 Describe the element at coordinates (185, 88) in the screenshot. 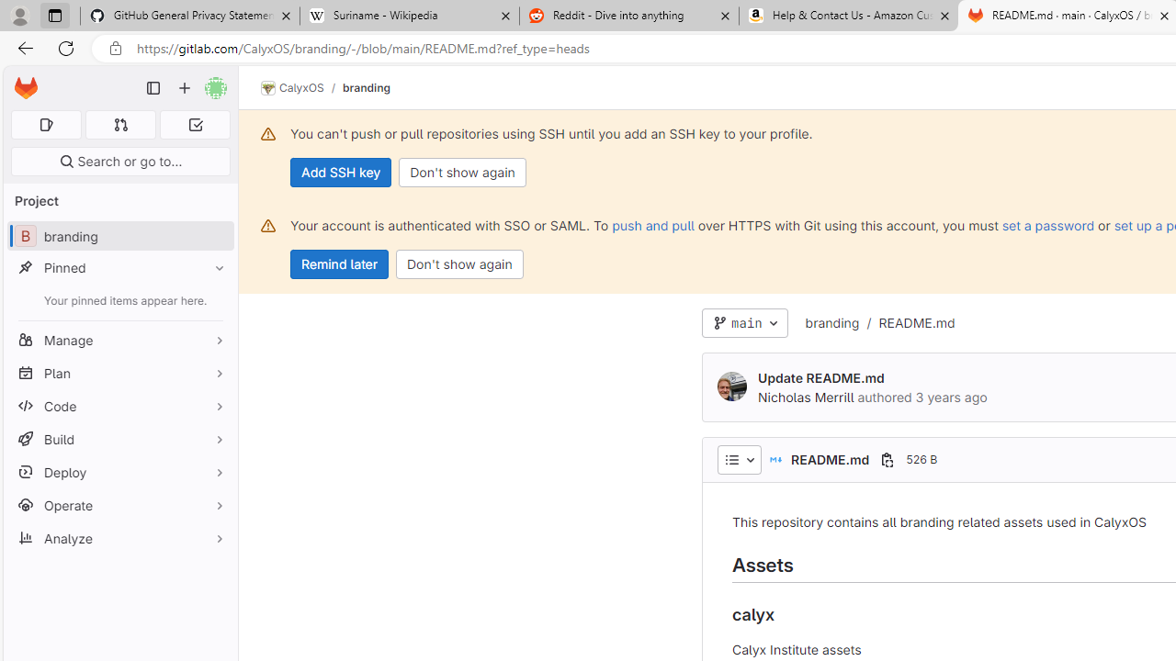

I see `Create new...` at that location.